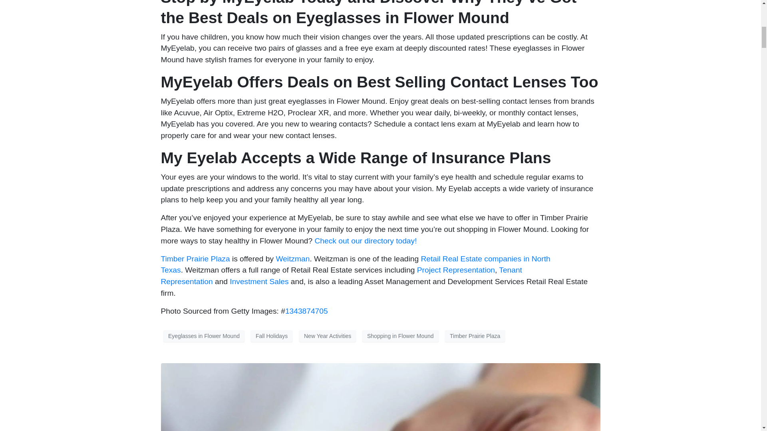  What do you see at coordinates (195, 259) in the screenshot?
I see `Timber Prairie Plaza` at bounding box center [195, 259].